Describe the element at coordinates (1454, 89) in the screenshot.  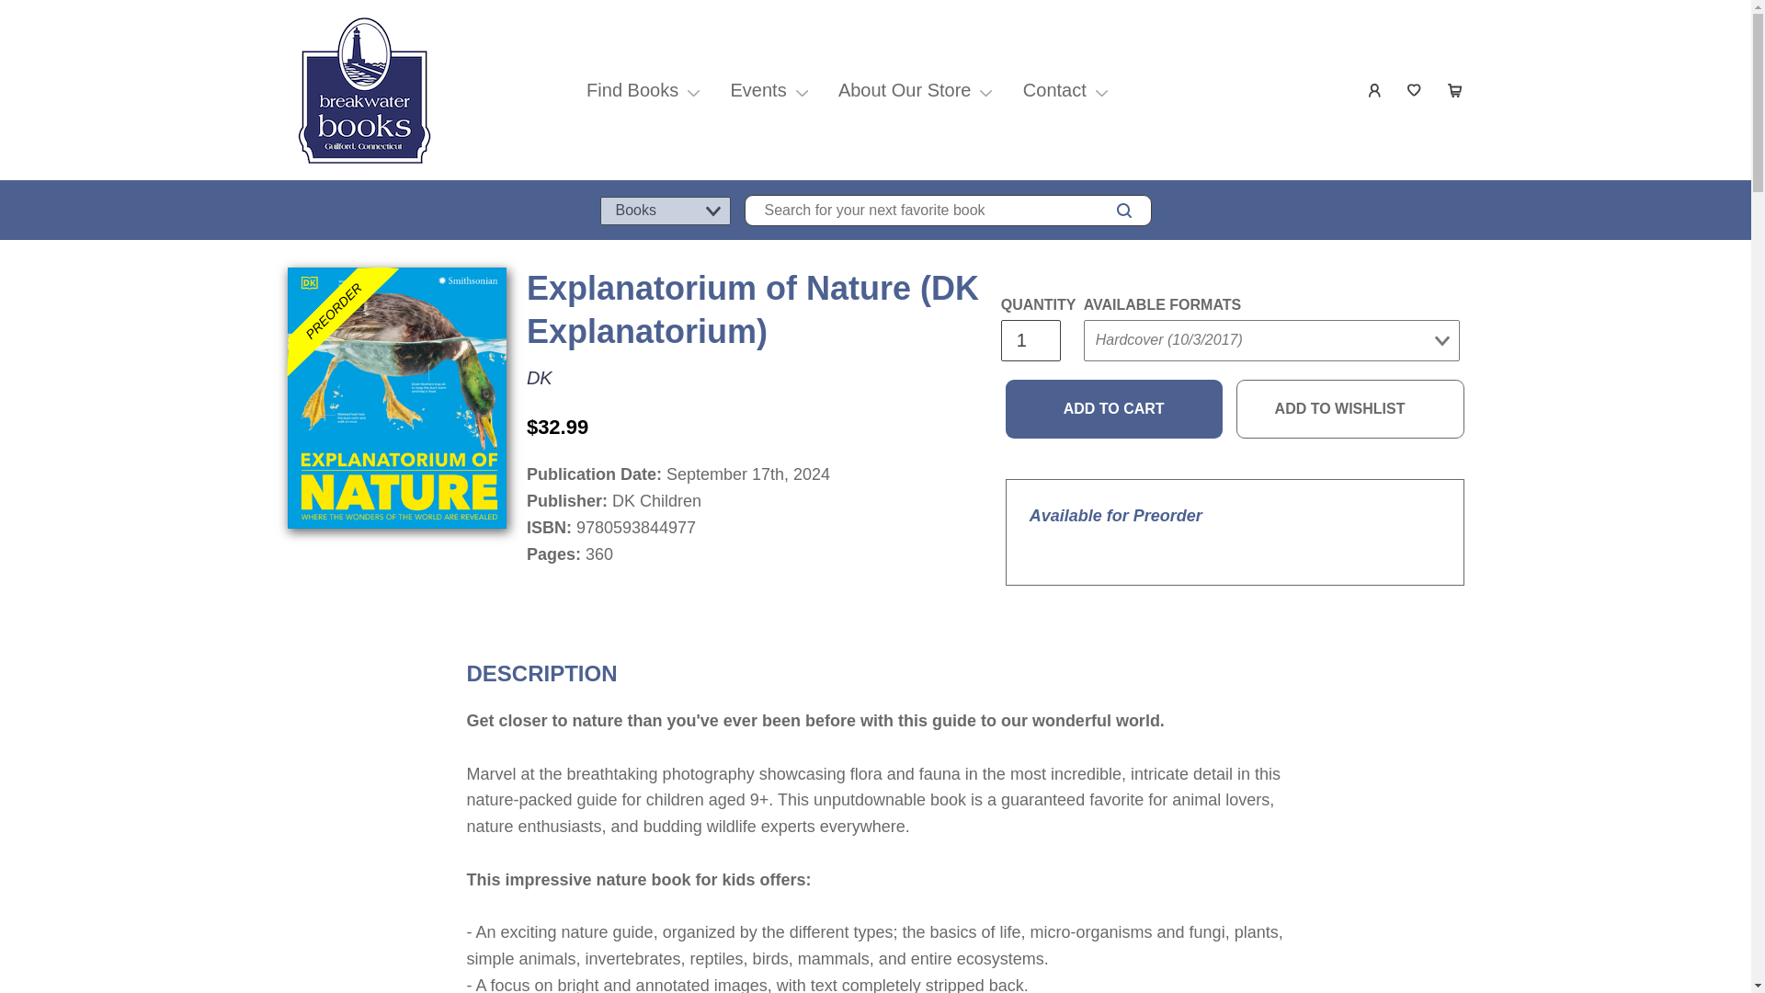
I see `Cart` at that location.